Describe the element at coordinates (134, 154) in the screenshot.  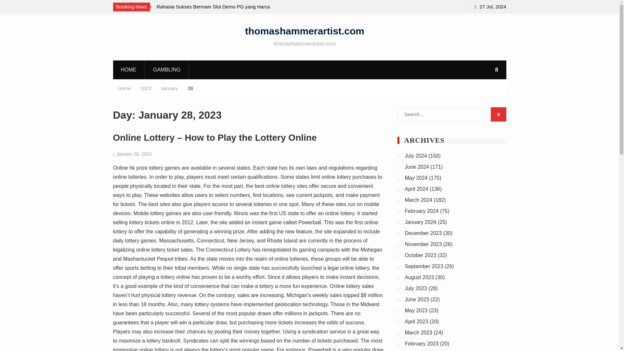
I see `January 28, 2023` at that location.